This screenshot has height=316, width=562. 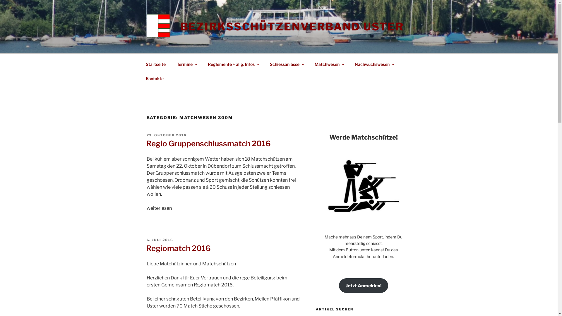 I want to click on Startseite, so click(x=156, y=64).